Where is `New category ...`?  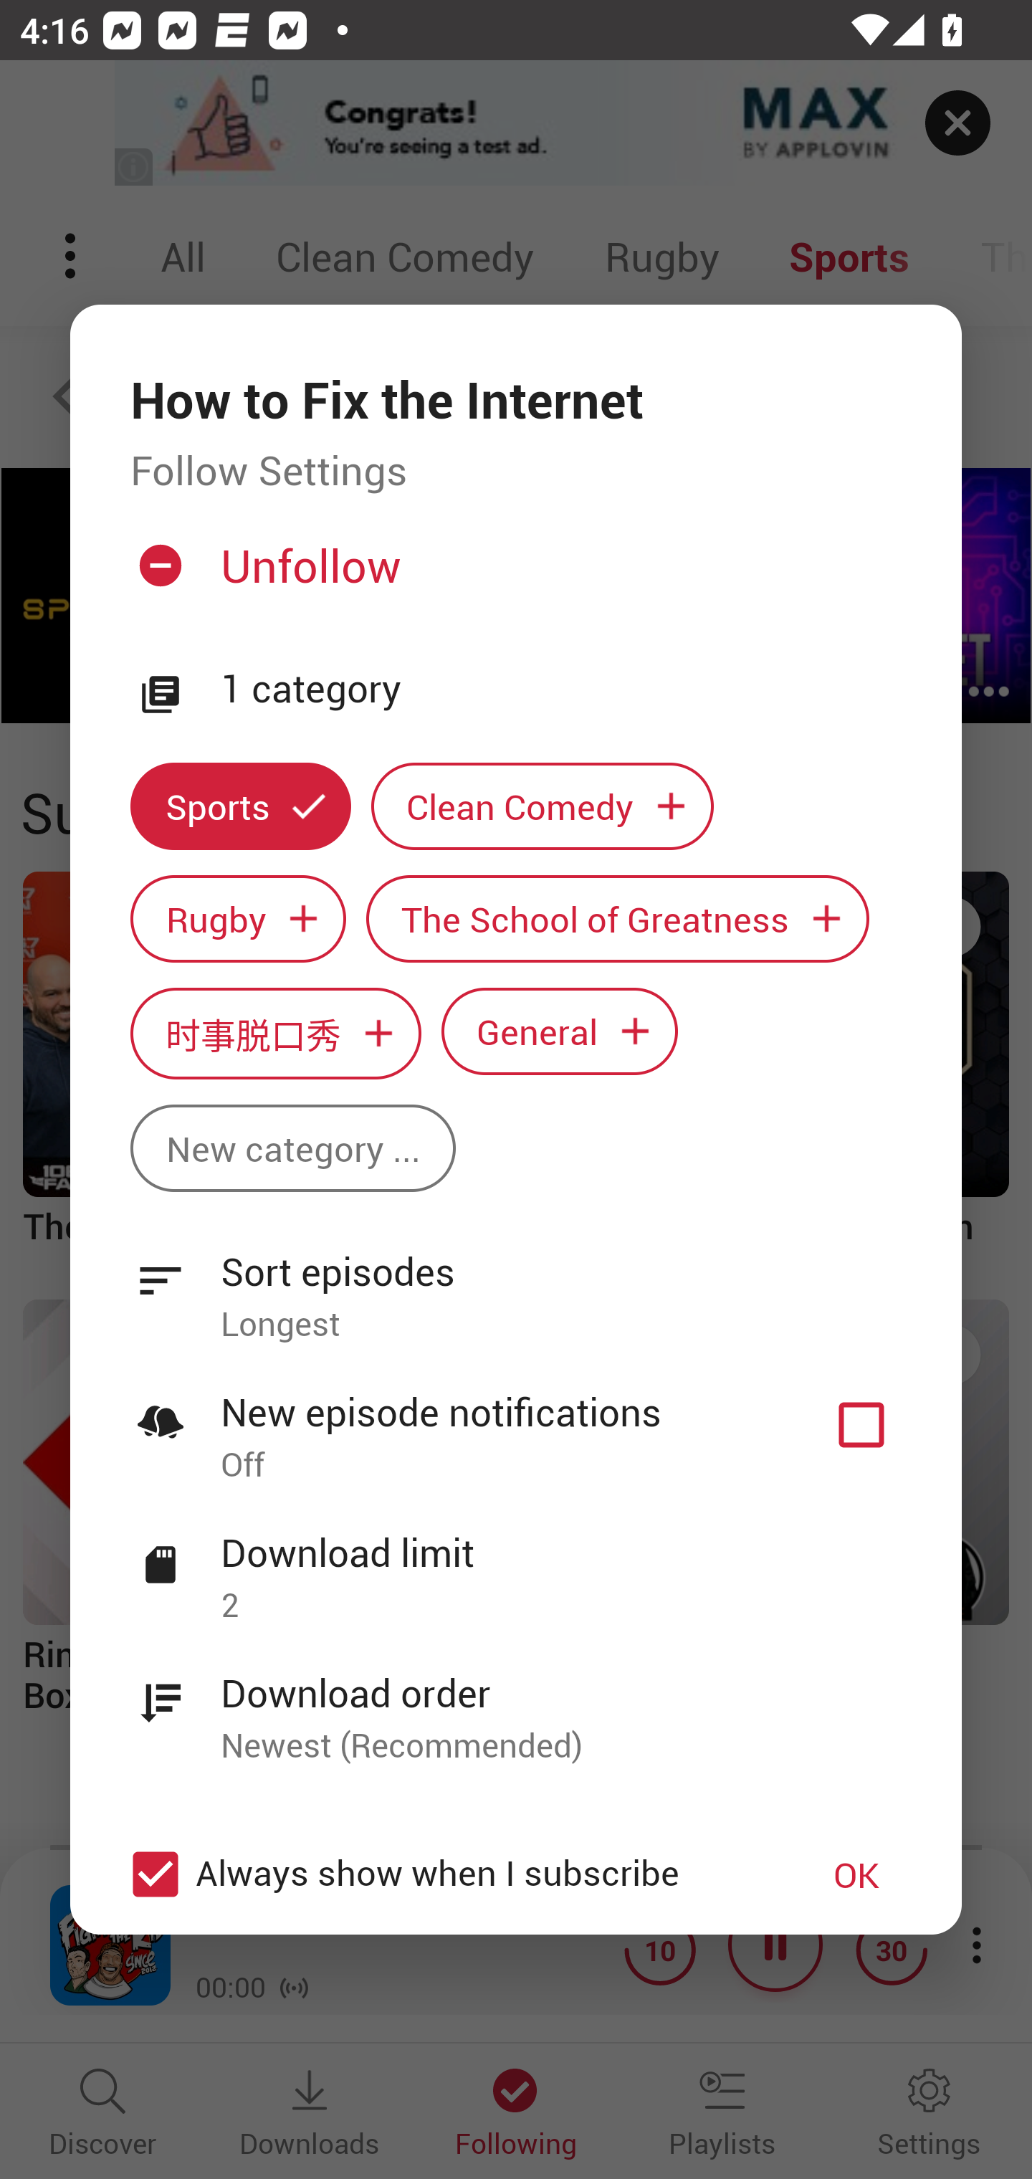 New category ... is located at coordinates (292, 1148).